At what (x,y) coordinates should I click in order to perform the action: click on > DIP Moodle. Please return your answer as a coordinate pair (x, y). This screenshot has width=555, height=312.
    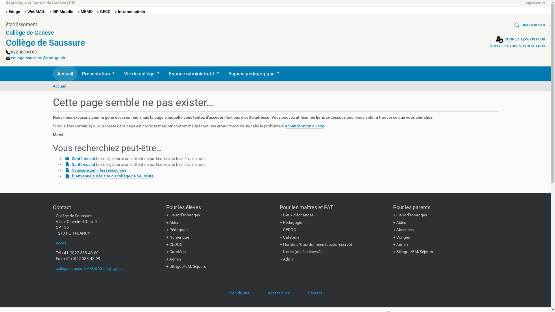
    Looking at the image, I should click on (61, 12).